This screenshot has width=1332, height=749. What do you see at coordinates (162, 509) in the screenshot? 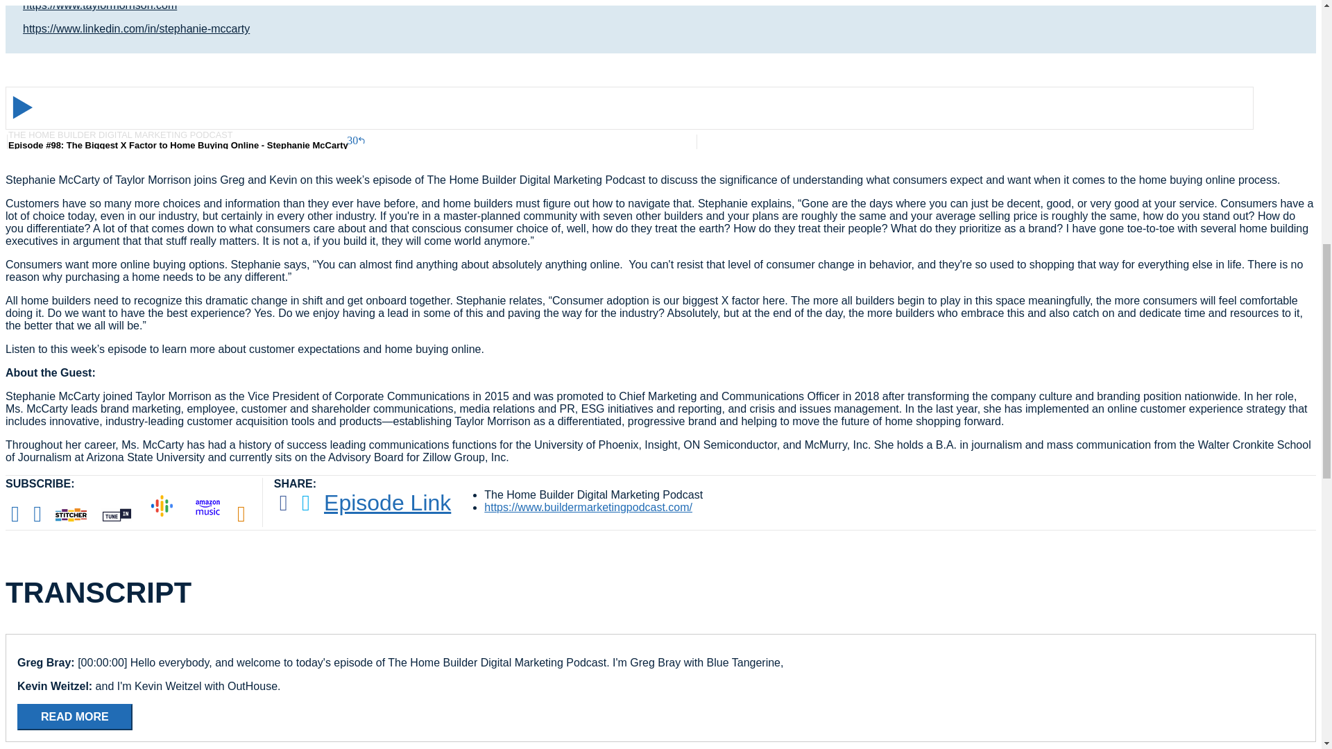
I see `Follow on Google Podcasts` at bounding box center [162, 509].